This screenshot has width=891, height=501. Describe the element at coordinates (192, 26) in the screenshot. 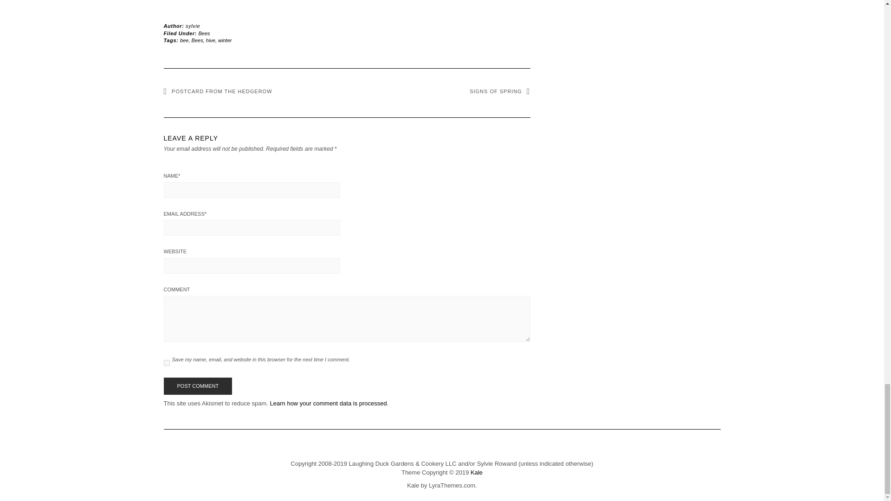

I see `sylvie` at that location.